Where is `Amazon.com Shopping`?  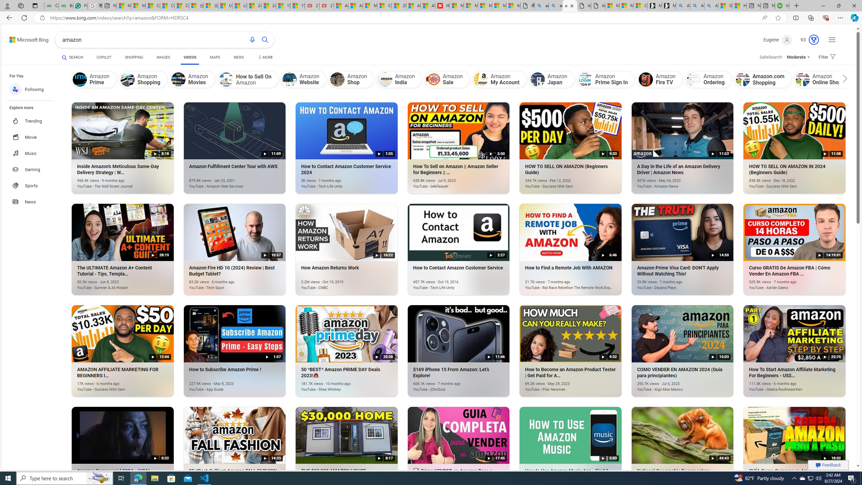
Amazon.com Shopping is located at coordinates (763, 79).